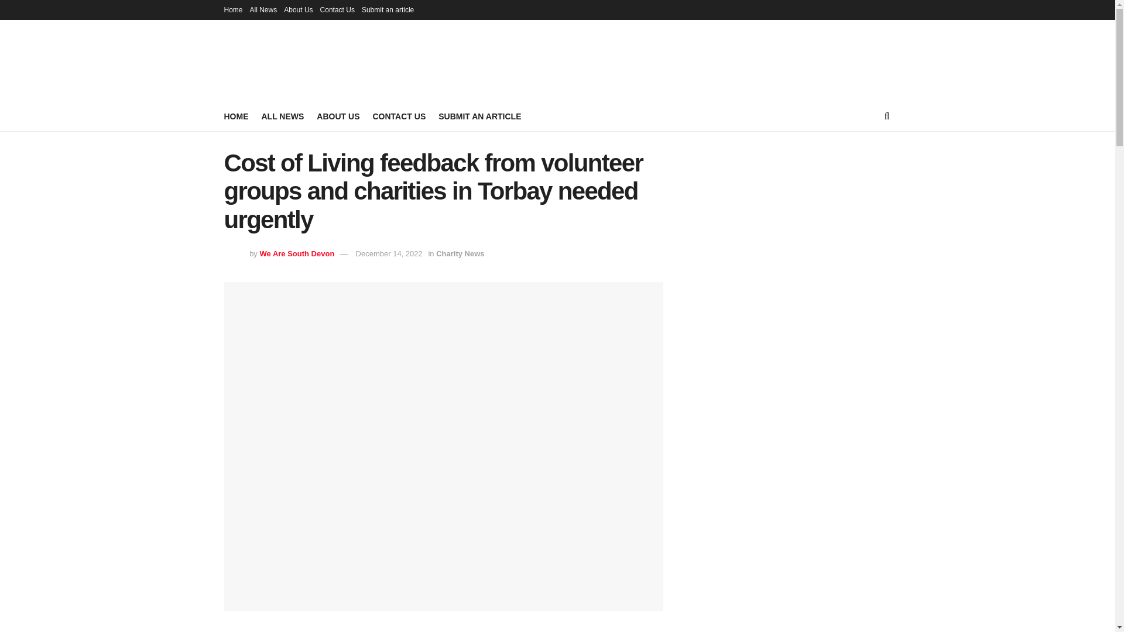 Image resolution: width=1124 pixels, height=632 pixels. What do you see at coordinates (233, 9) in the screenshot?
I see `Home` at bounding box center [233, 9].